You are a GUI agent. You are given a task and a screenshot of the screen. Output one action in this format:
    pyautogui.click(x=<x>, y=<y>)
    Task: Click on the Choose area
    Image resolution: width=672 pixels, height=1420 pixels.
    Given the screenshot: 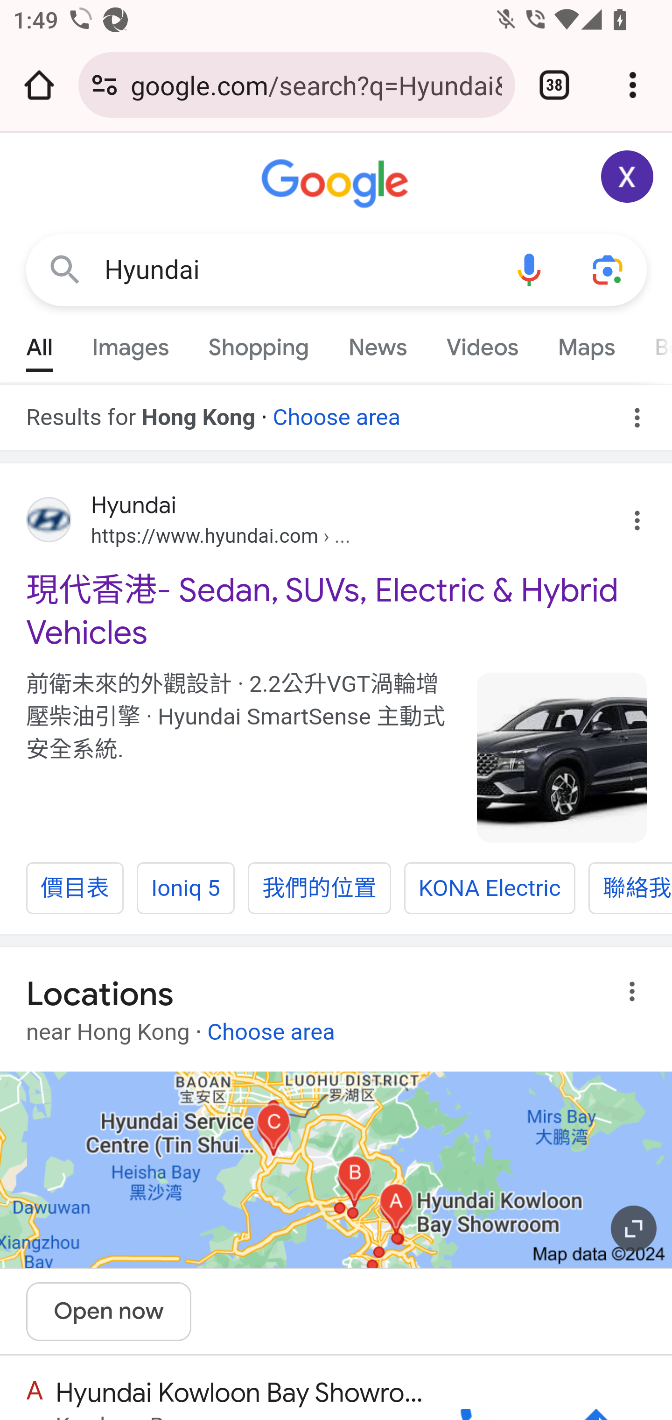 What is the action you would take?
    pyautogui.click(x=271, y=1026)
    